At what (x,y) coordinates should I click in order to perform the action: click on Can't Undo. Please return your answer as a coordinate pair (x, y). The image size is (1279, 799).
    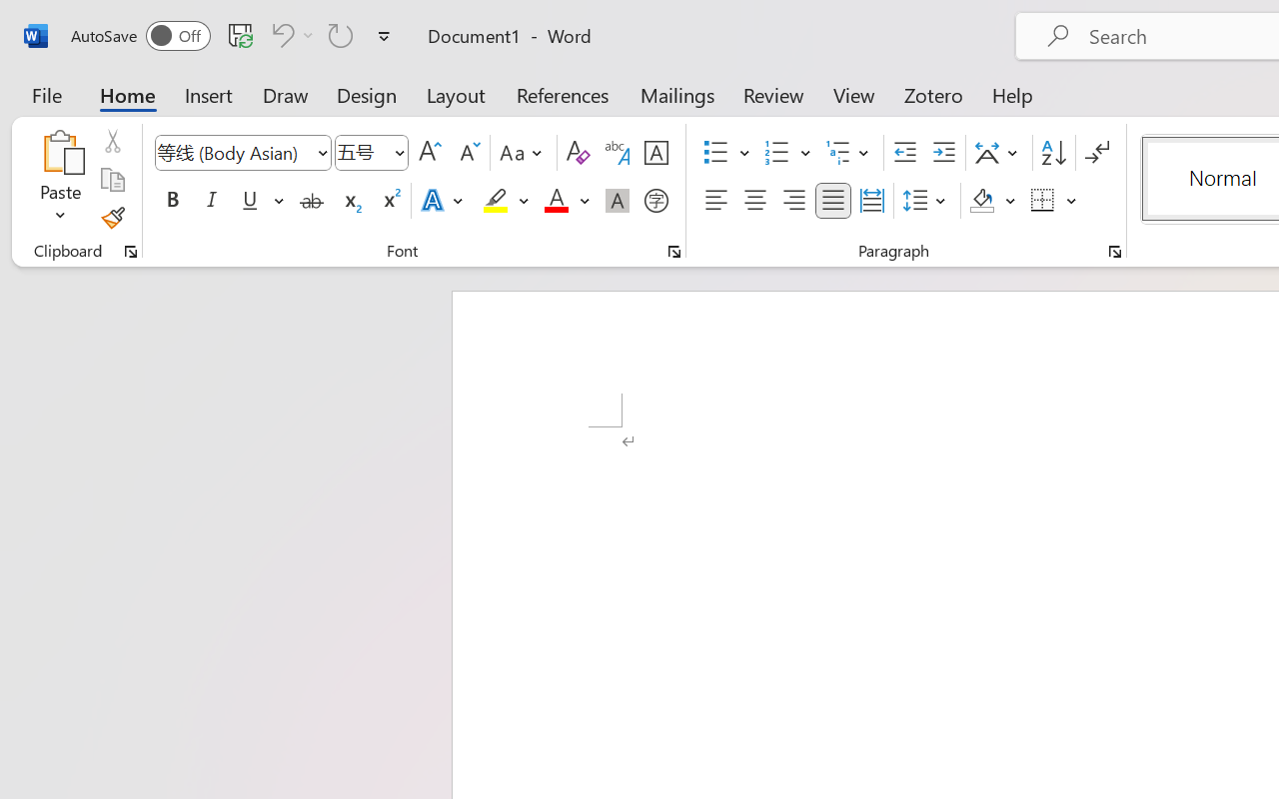
    Looking at the image, I should click on (280, 35).